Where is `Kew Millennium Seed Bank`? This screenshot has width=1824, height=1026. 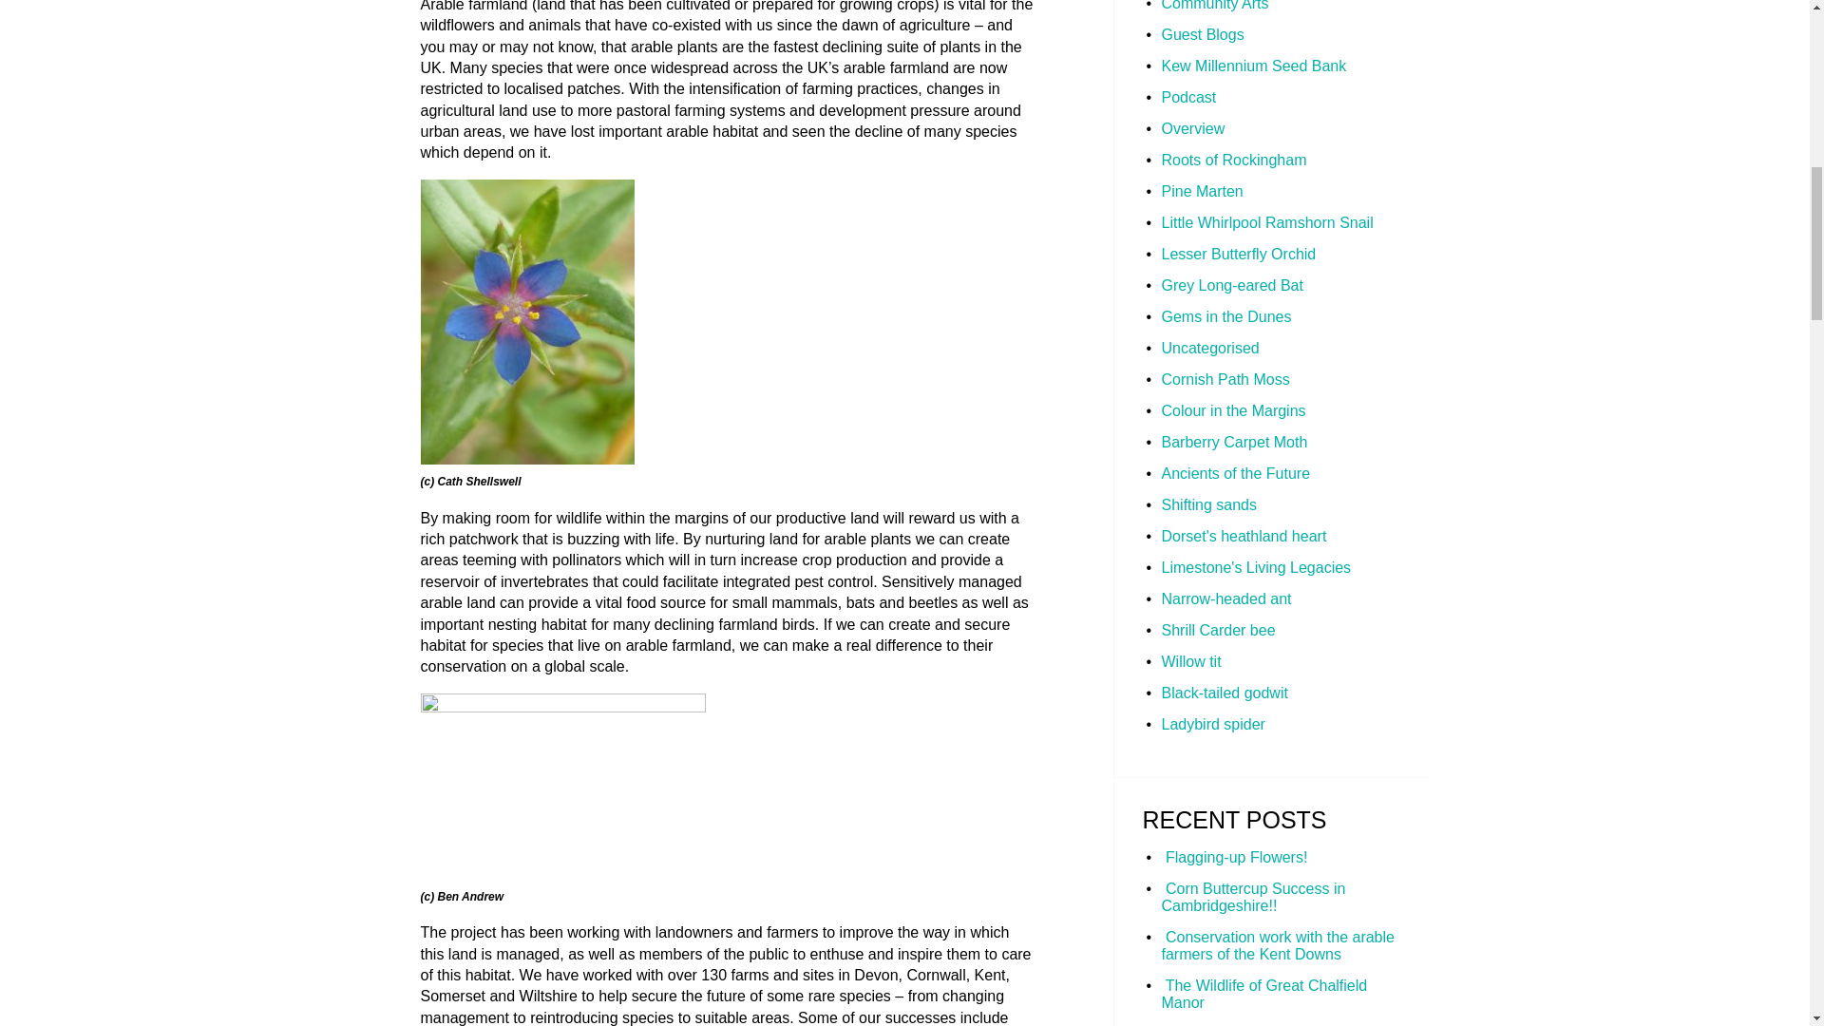
Kew Millennium Seed Bank is located at coordinates (1252, 65).